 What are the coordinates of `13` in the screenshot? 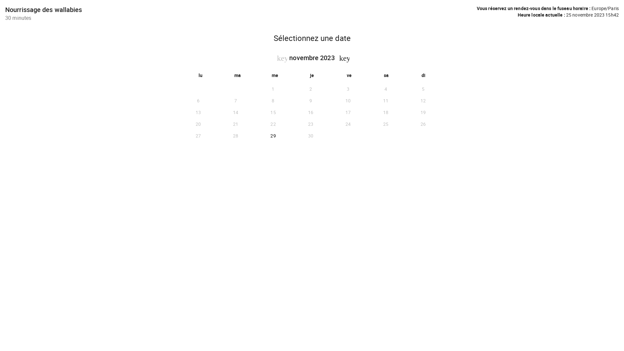 It's located at (198, 112).